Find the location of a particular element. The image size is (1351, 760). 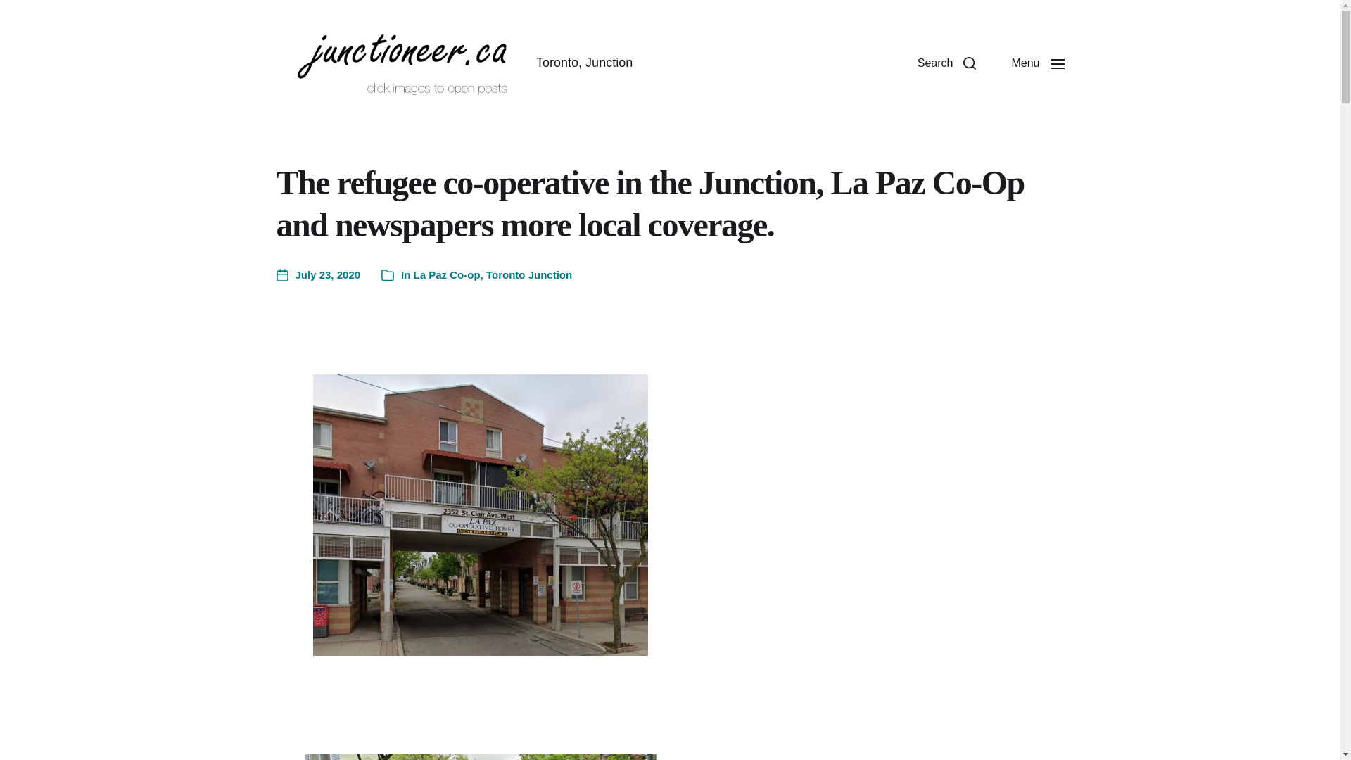

Search is located at coordinates (947, 63).